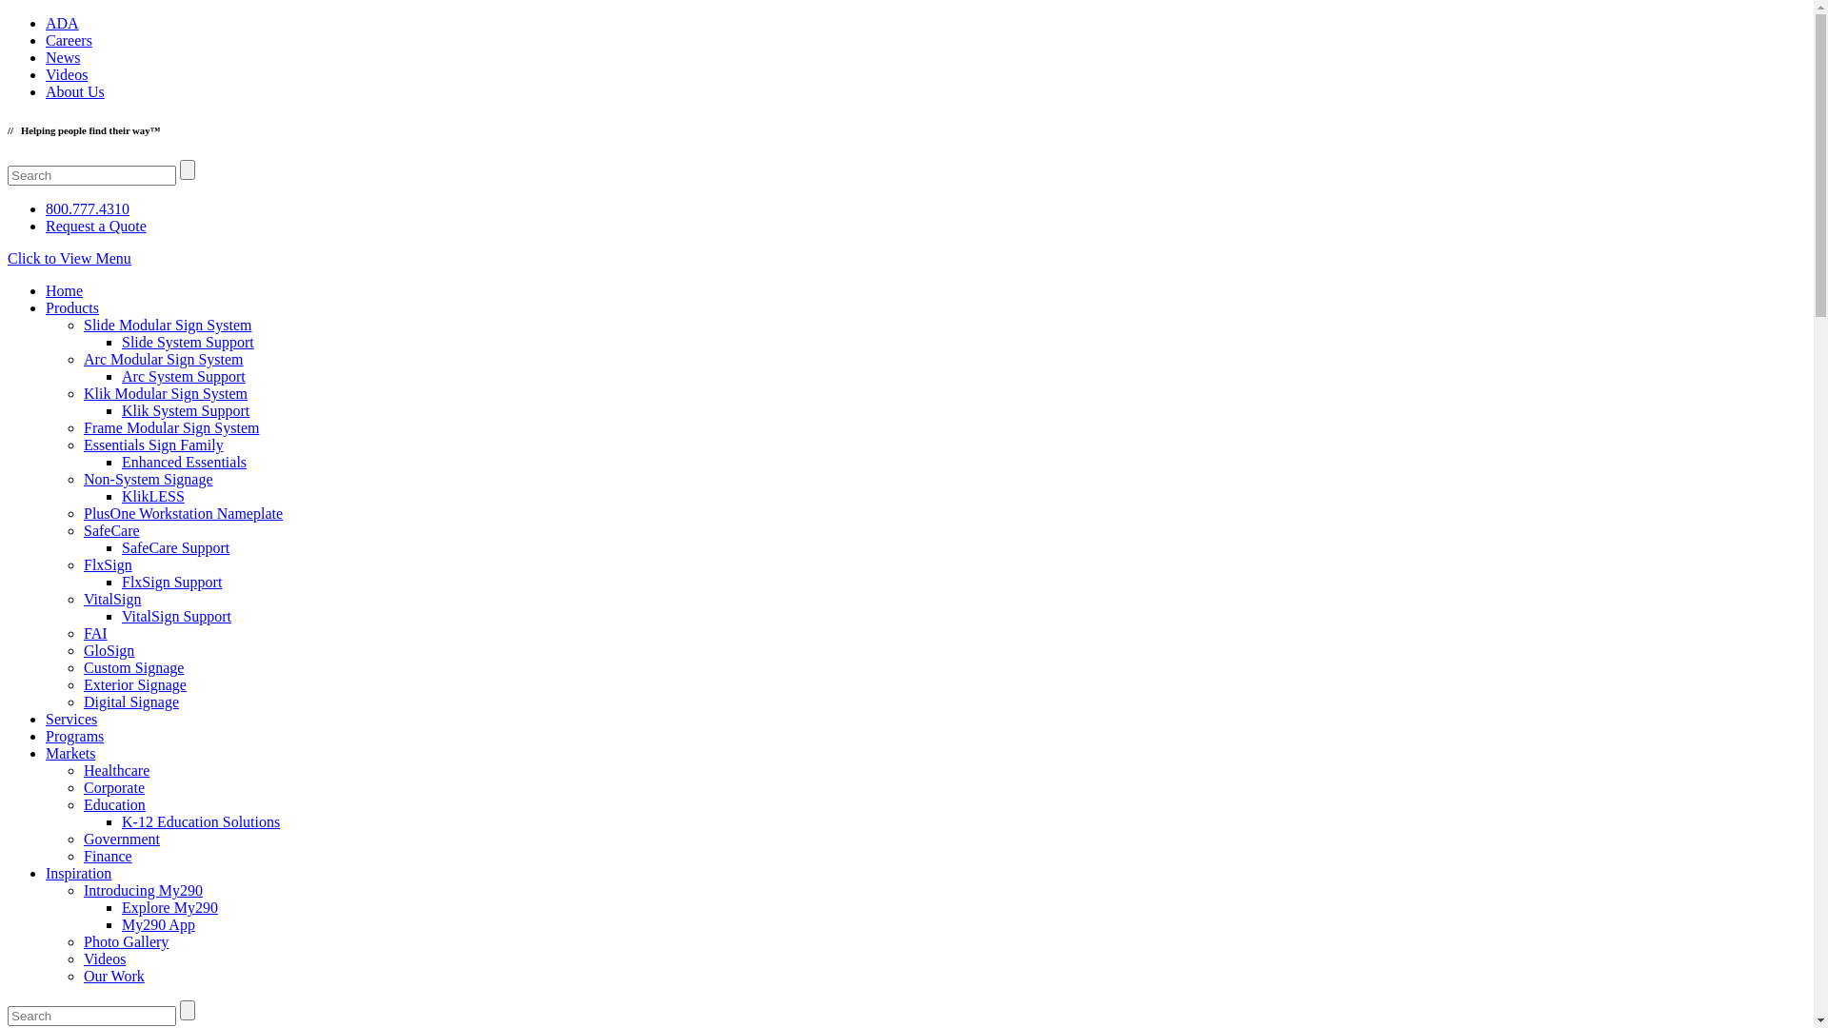 This screenshot has width=1828, height=1028. What do you see at coordinates (126, 942) in the screenshot?
I see `Photo Gallery` at bounding box center [126, 942].